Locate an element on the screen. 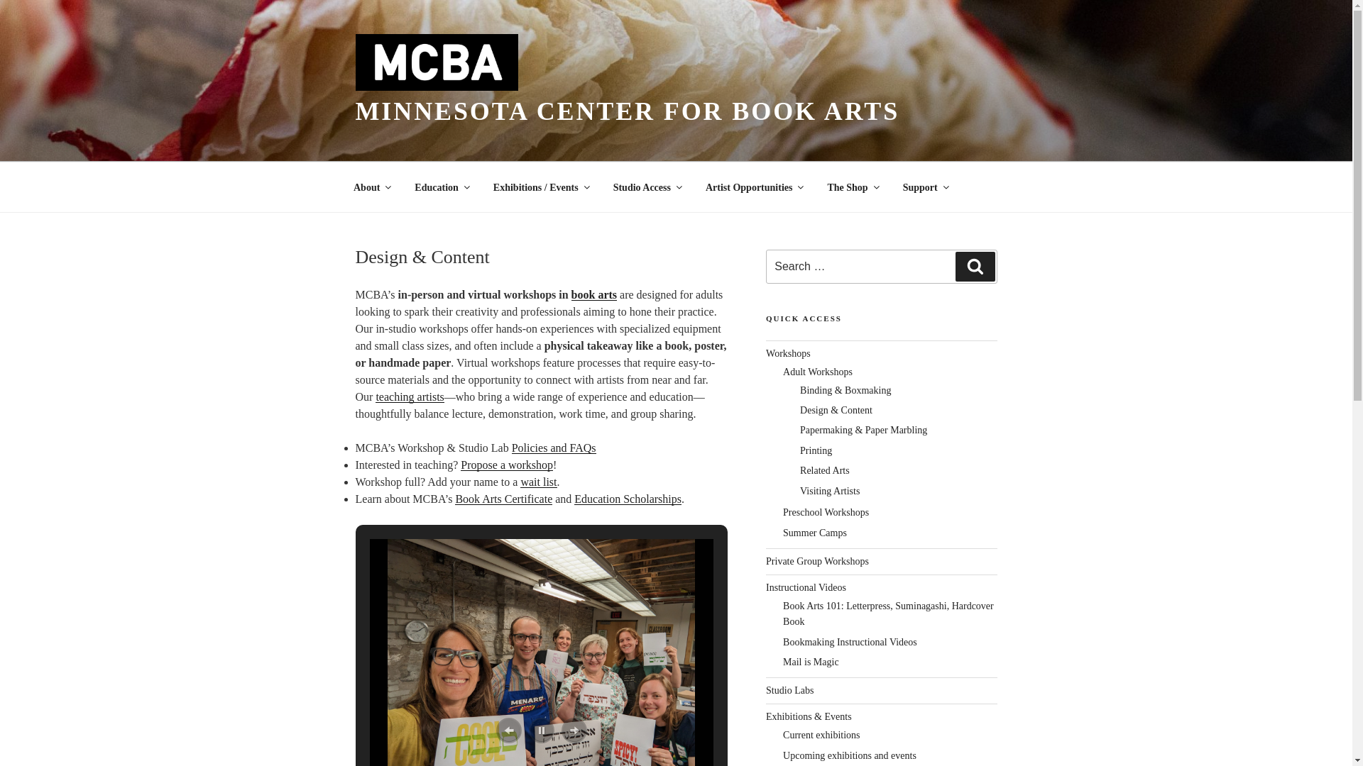 The width and height of the screenshot is (1363, 766). Education is located at coordinates (442, 187).